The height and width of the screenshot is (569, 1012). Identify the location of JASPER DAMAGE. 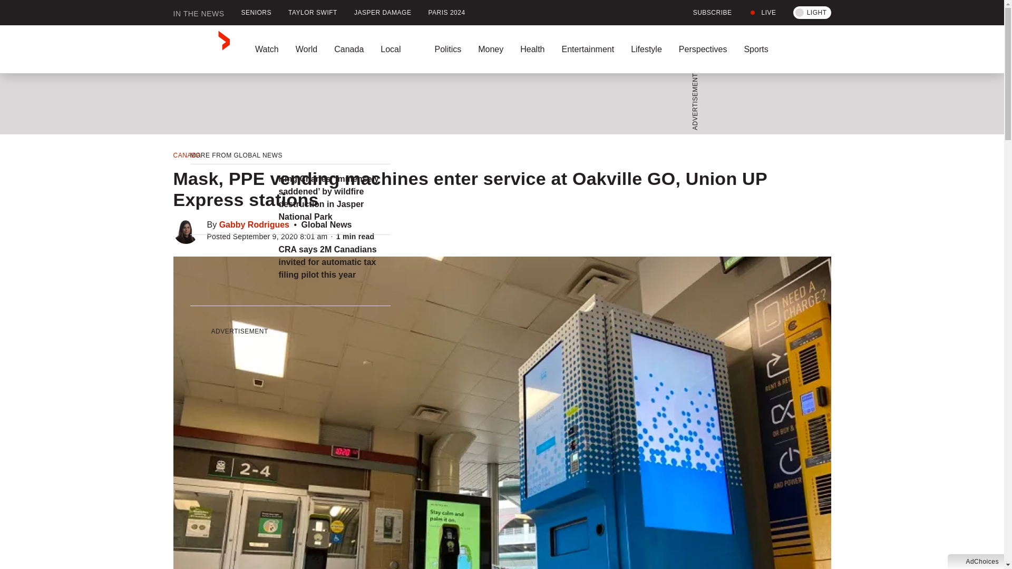
(383, 13).